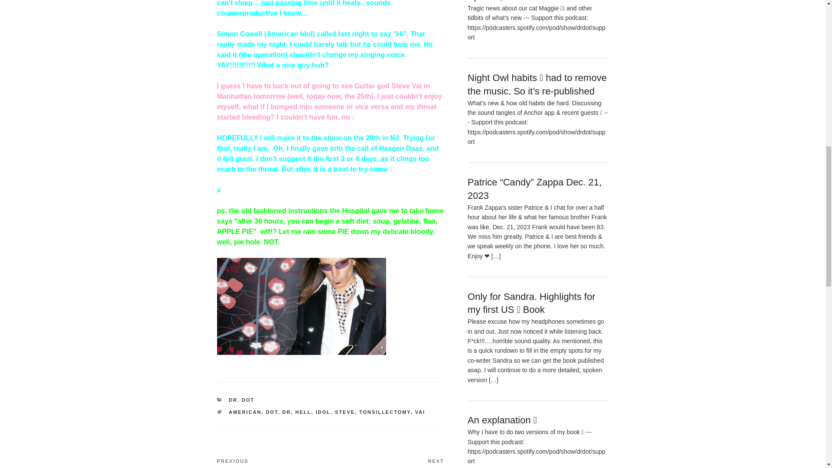 The height and width of the screenshot is (468, 832). Describe the element at coordinates (273, 463) in the screenshot. I see `IDOL` at that location.